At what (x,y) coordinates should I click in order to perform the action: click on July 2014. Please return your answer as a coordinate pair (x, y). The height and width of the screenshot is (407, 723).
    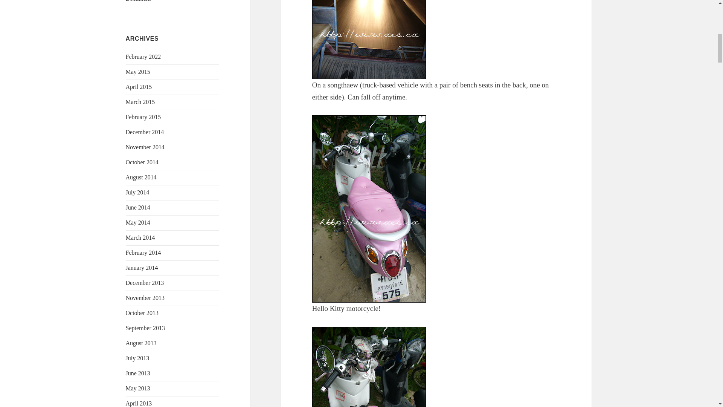
    Looking at the image, I should click on (138, 192).